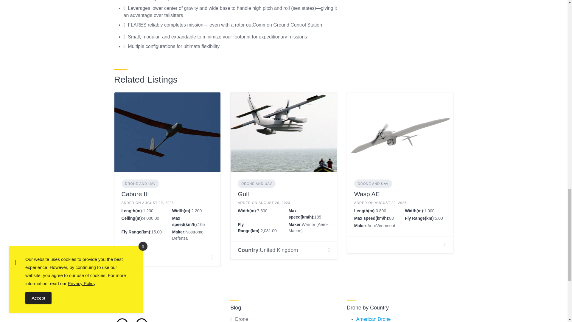 The image size is (572, 322). What do you see at coordinates (374, 319) in the screenshot?
I see `American Drone` at bounding box center [374, 319].